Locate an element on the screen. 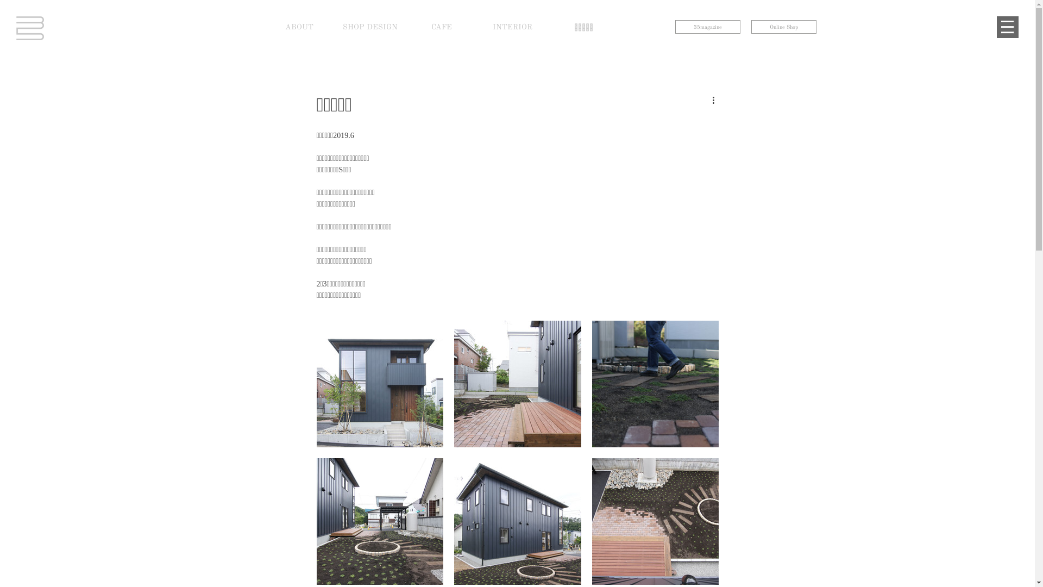 This screenshot has height=587, width=1043. ABOUT is located at coordinates (299, 27).